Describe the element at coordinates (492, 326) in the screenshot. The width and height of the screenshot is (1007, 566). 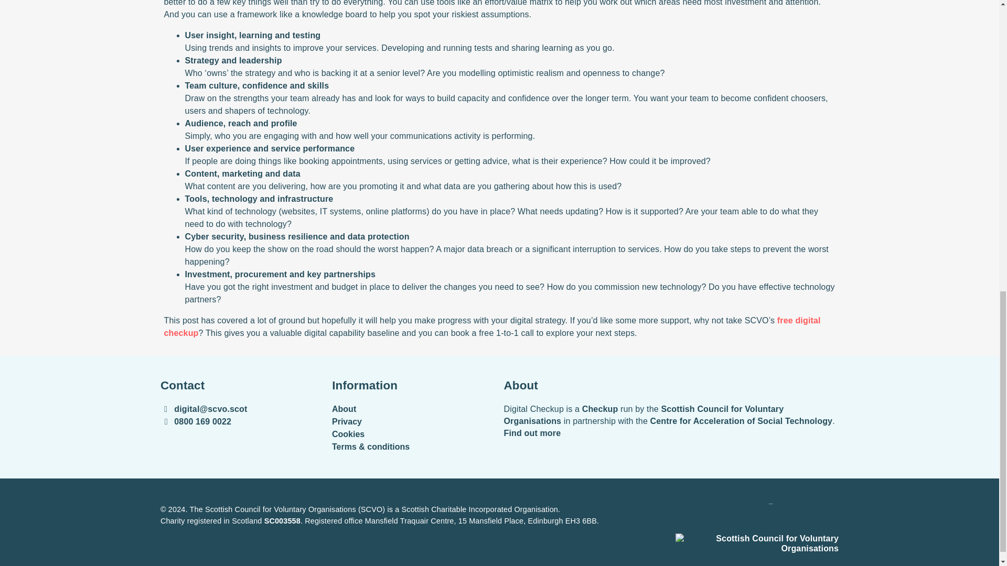
I see `free digital checkup` at that location.